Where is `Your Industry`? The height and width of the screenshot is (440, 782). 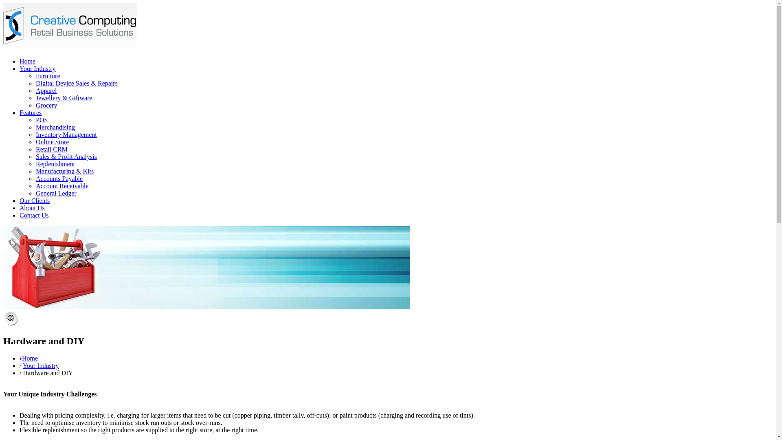
Your Industry is located at coordinates (41, 366).